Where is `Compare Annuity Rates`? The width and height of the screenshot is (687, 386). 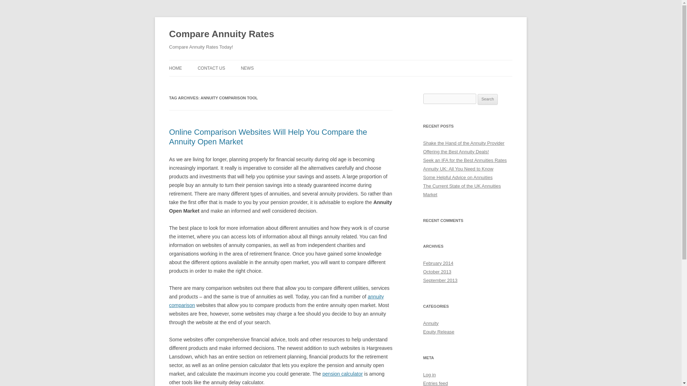 Compare Annuity Rates is located at coordinates (221, 34).